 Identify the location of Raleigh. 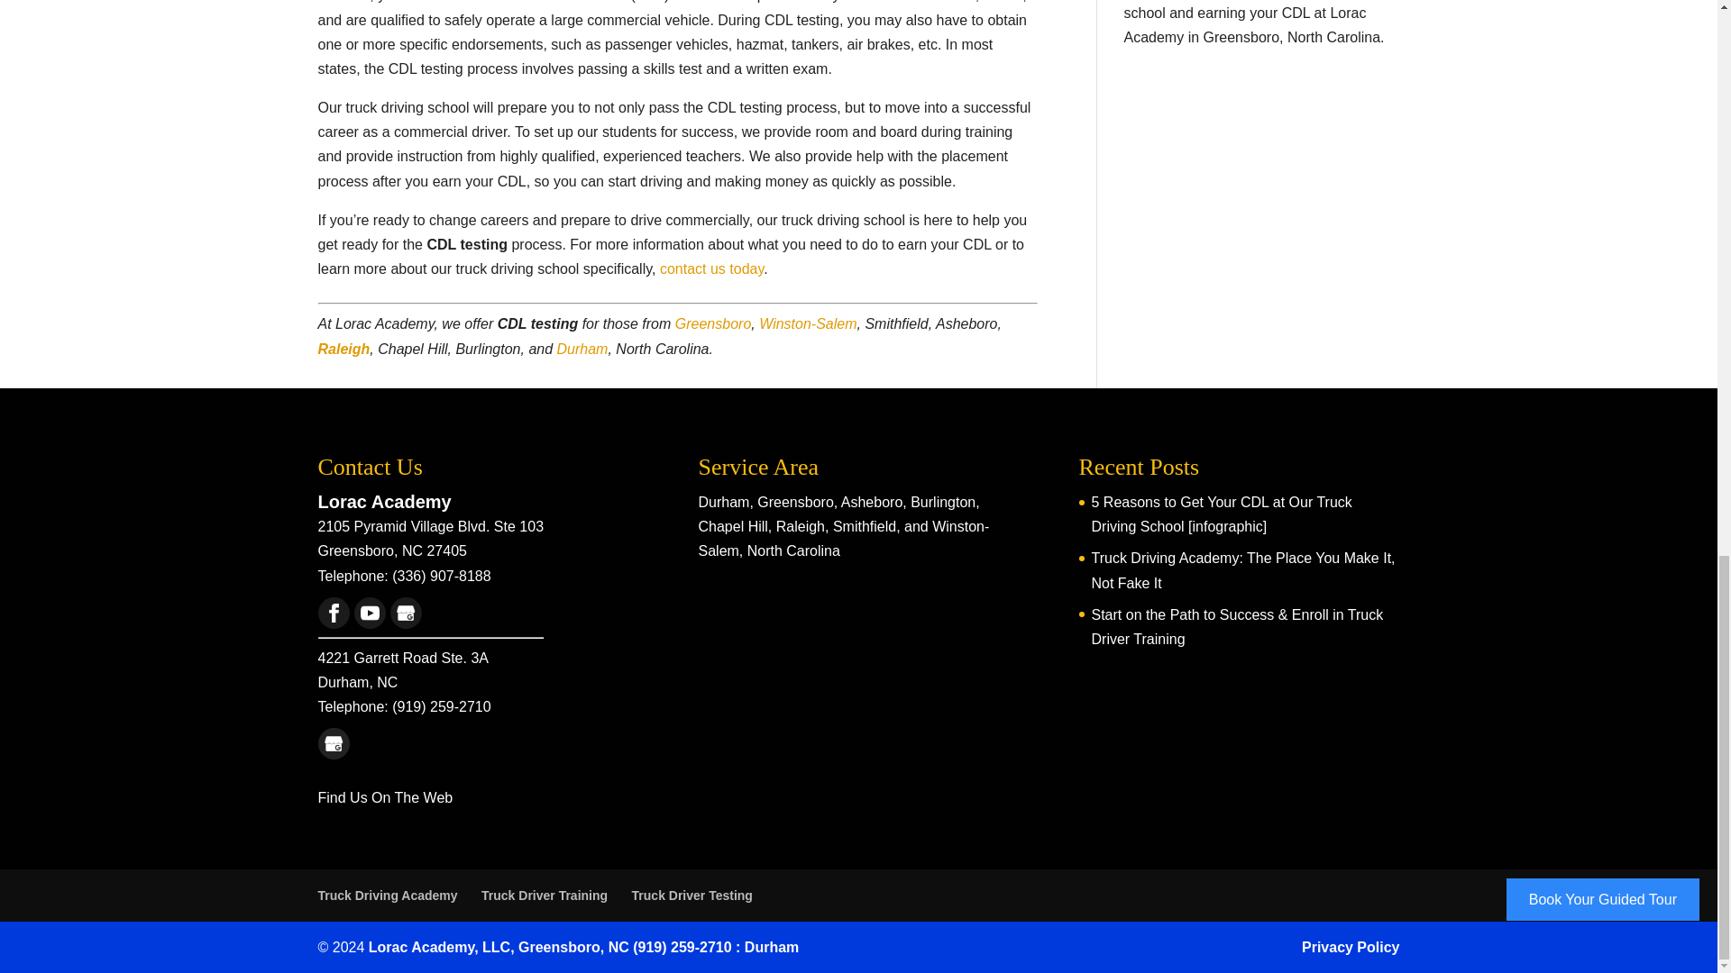
(343, 350).